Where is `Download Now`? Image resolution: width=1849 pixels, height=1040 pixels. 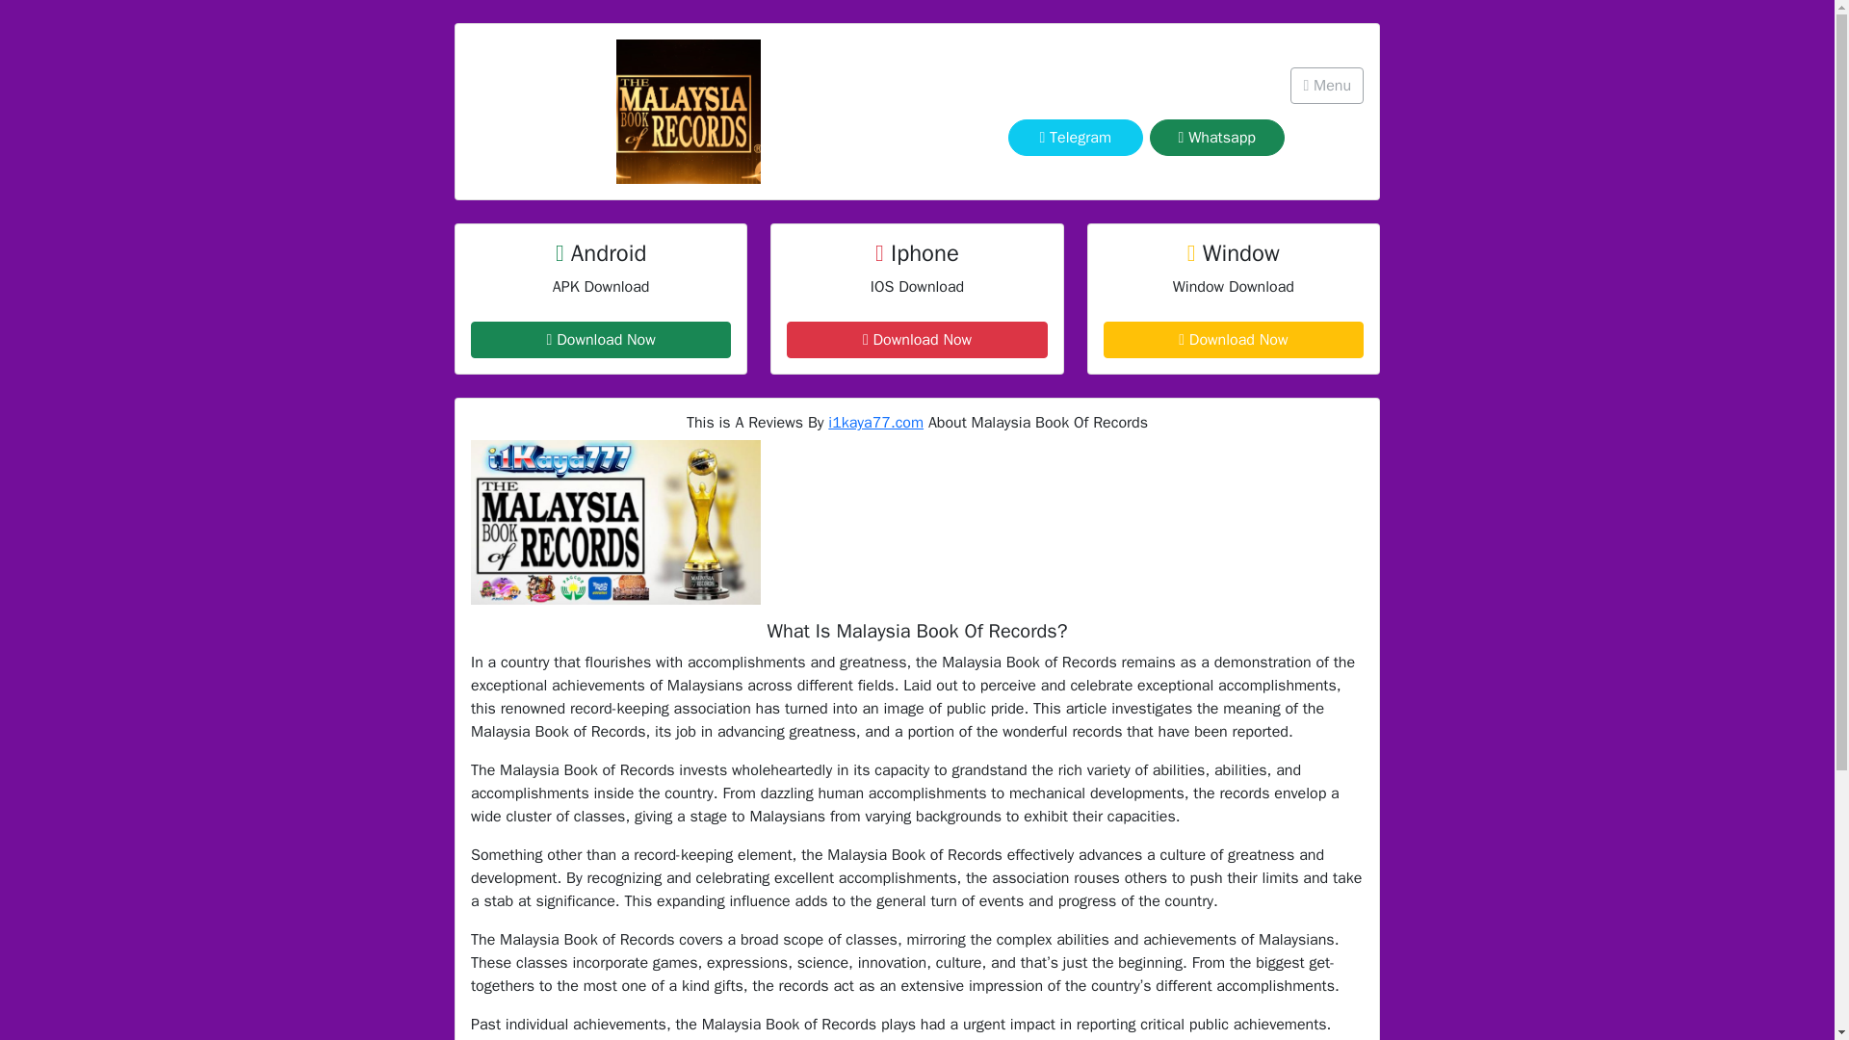
Download Now is located at coordinates (917, 339).